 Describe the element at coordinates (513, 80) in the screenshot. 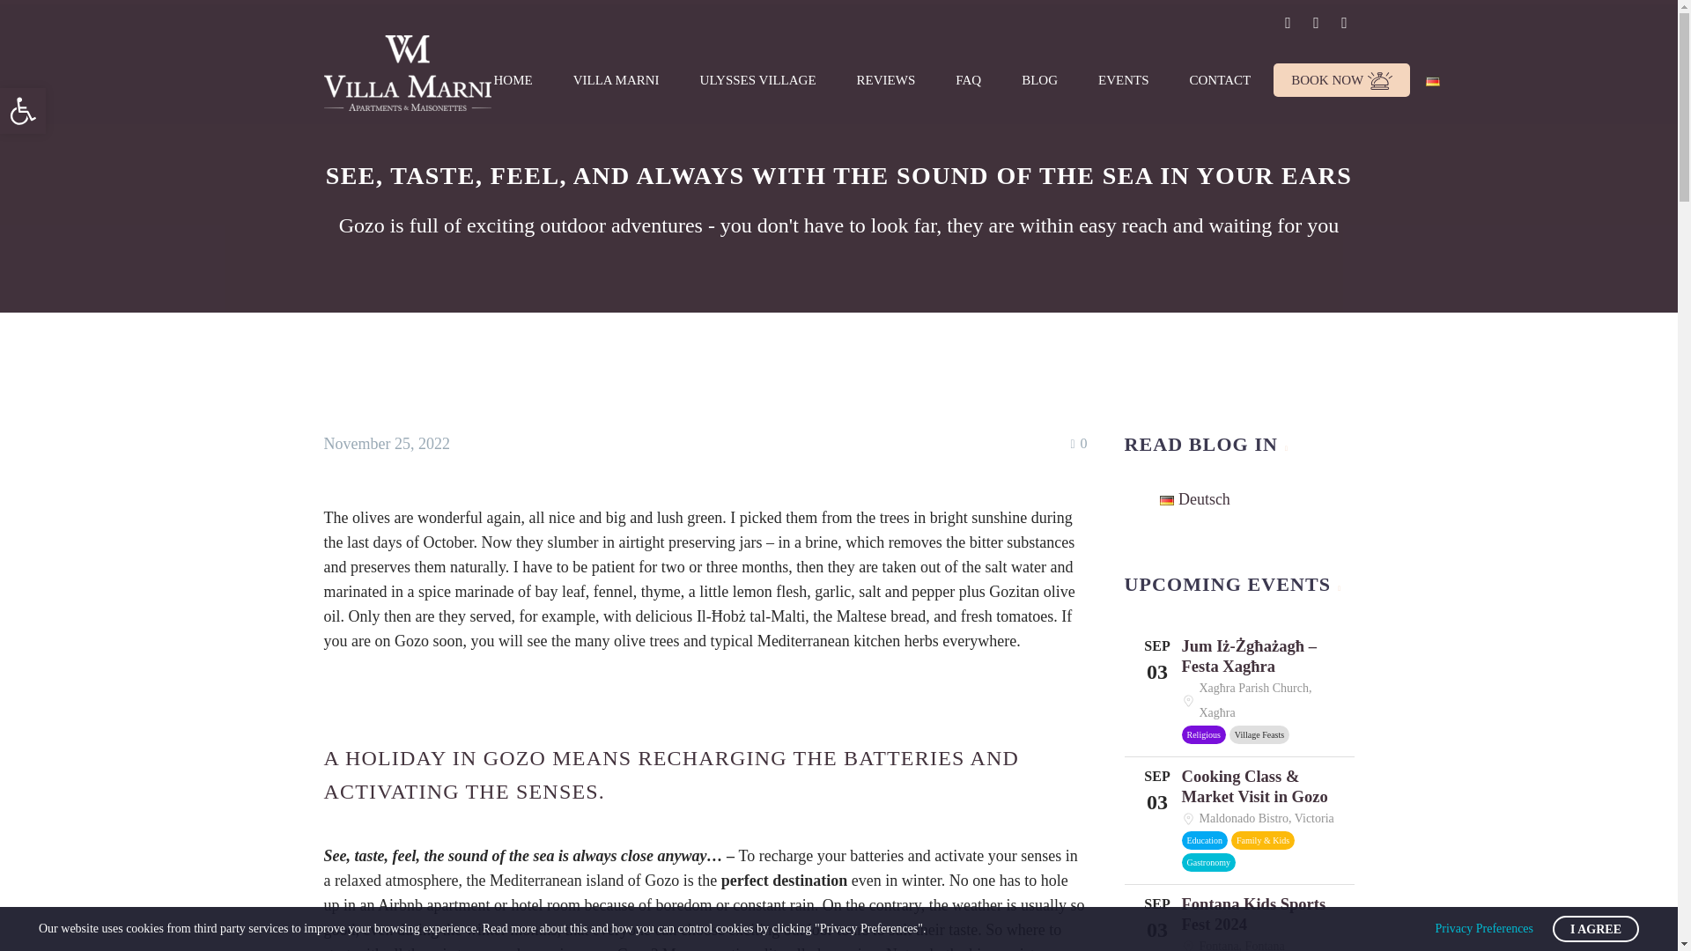

I see `HOME` at that location.